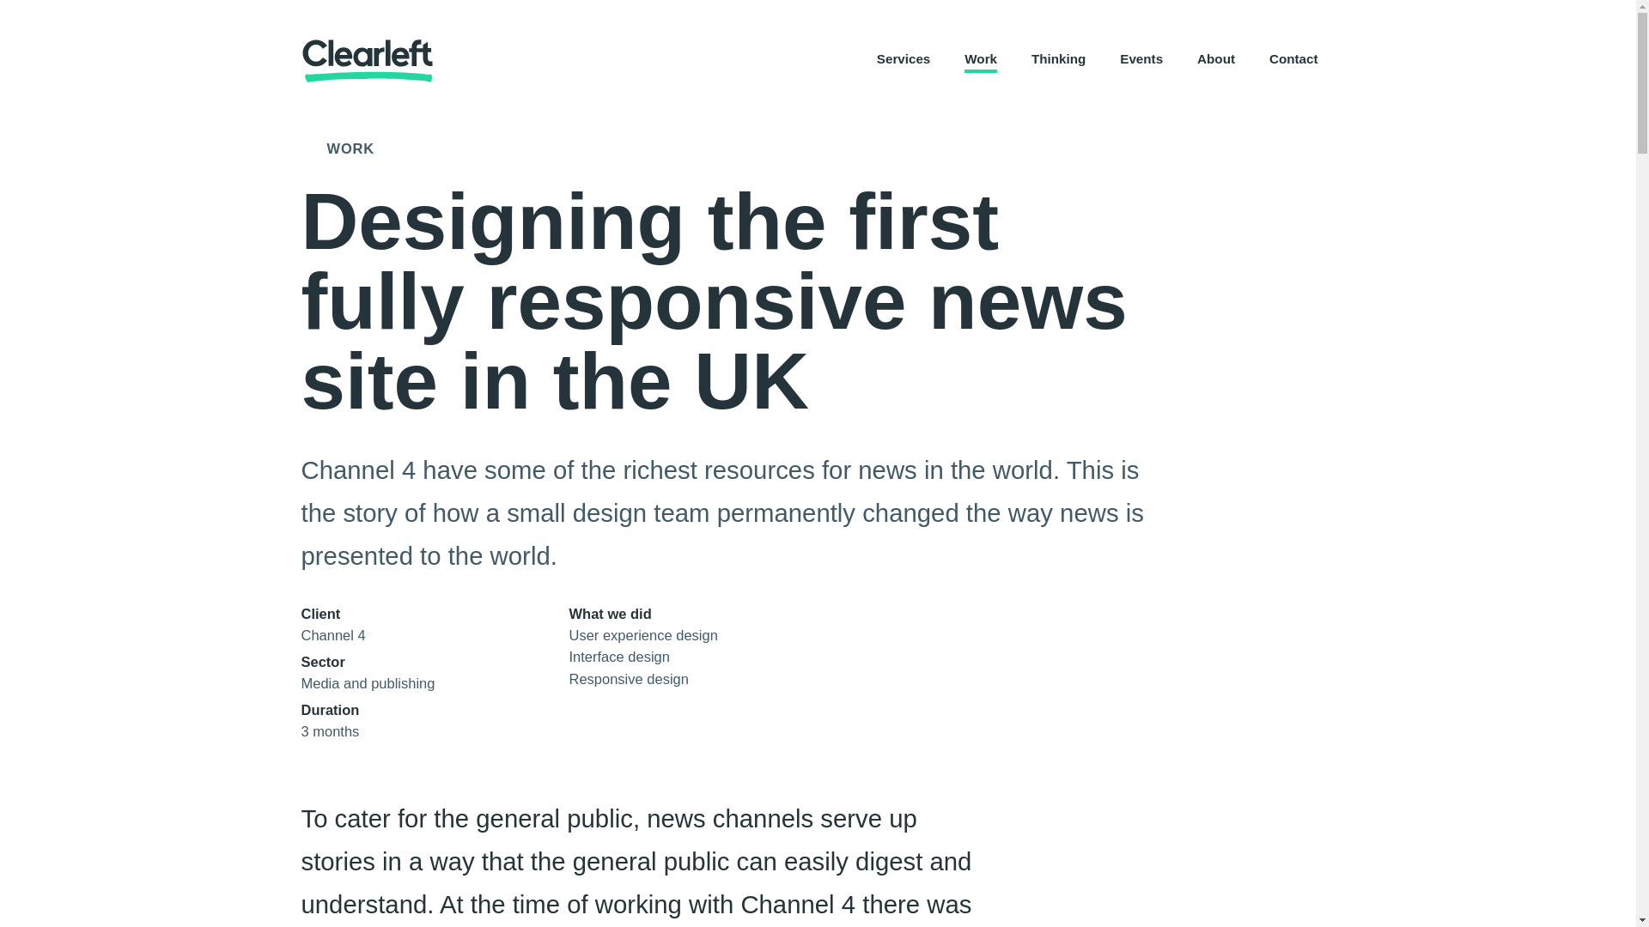 The height and width of the screenshot is (927, 1649). What do you see at coordinates (1058, 60) in the screenshot?
I see `Thinking` at bounding box center [1058, 60].